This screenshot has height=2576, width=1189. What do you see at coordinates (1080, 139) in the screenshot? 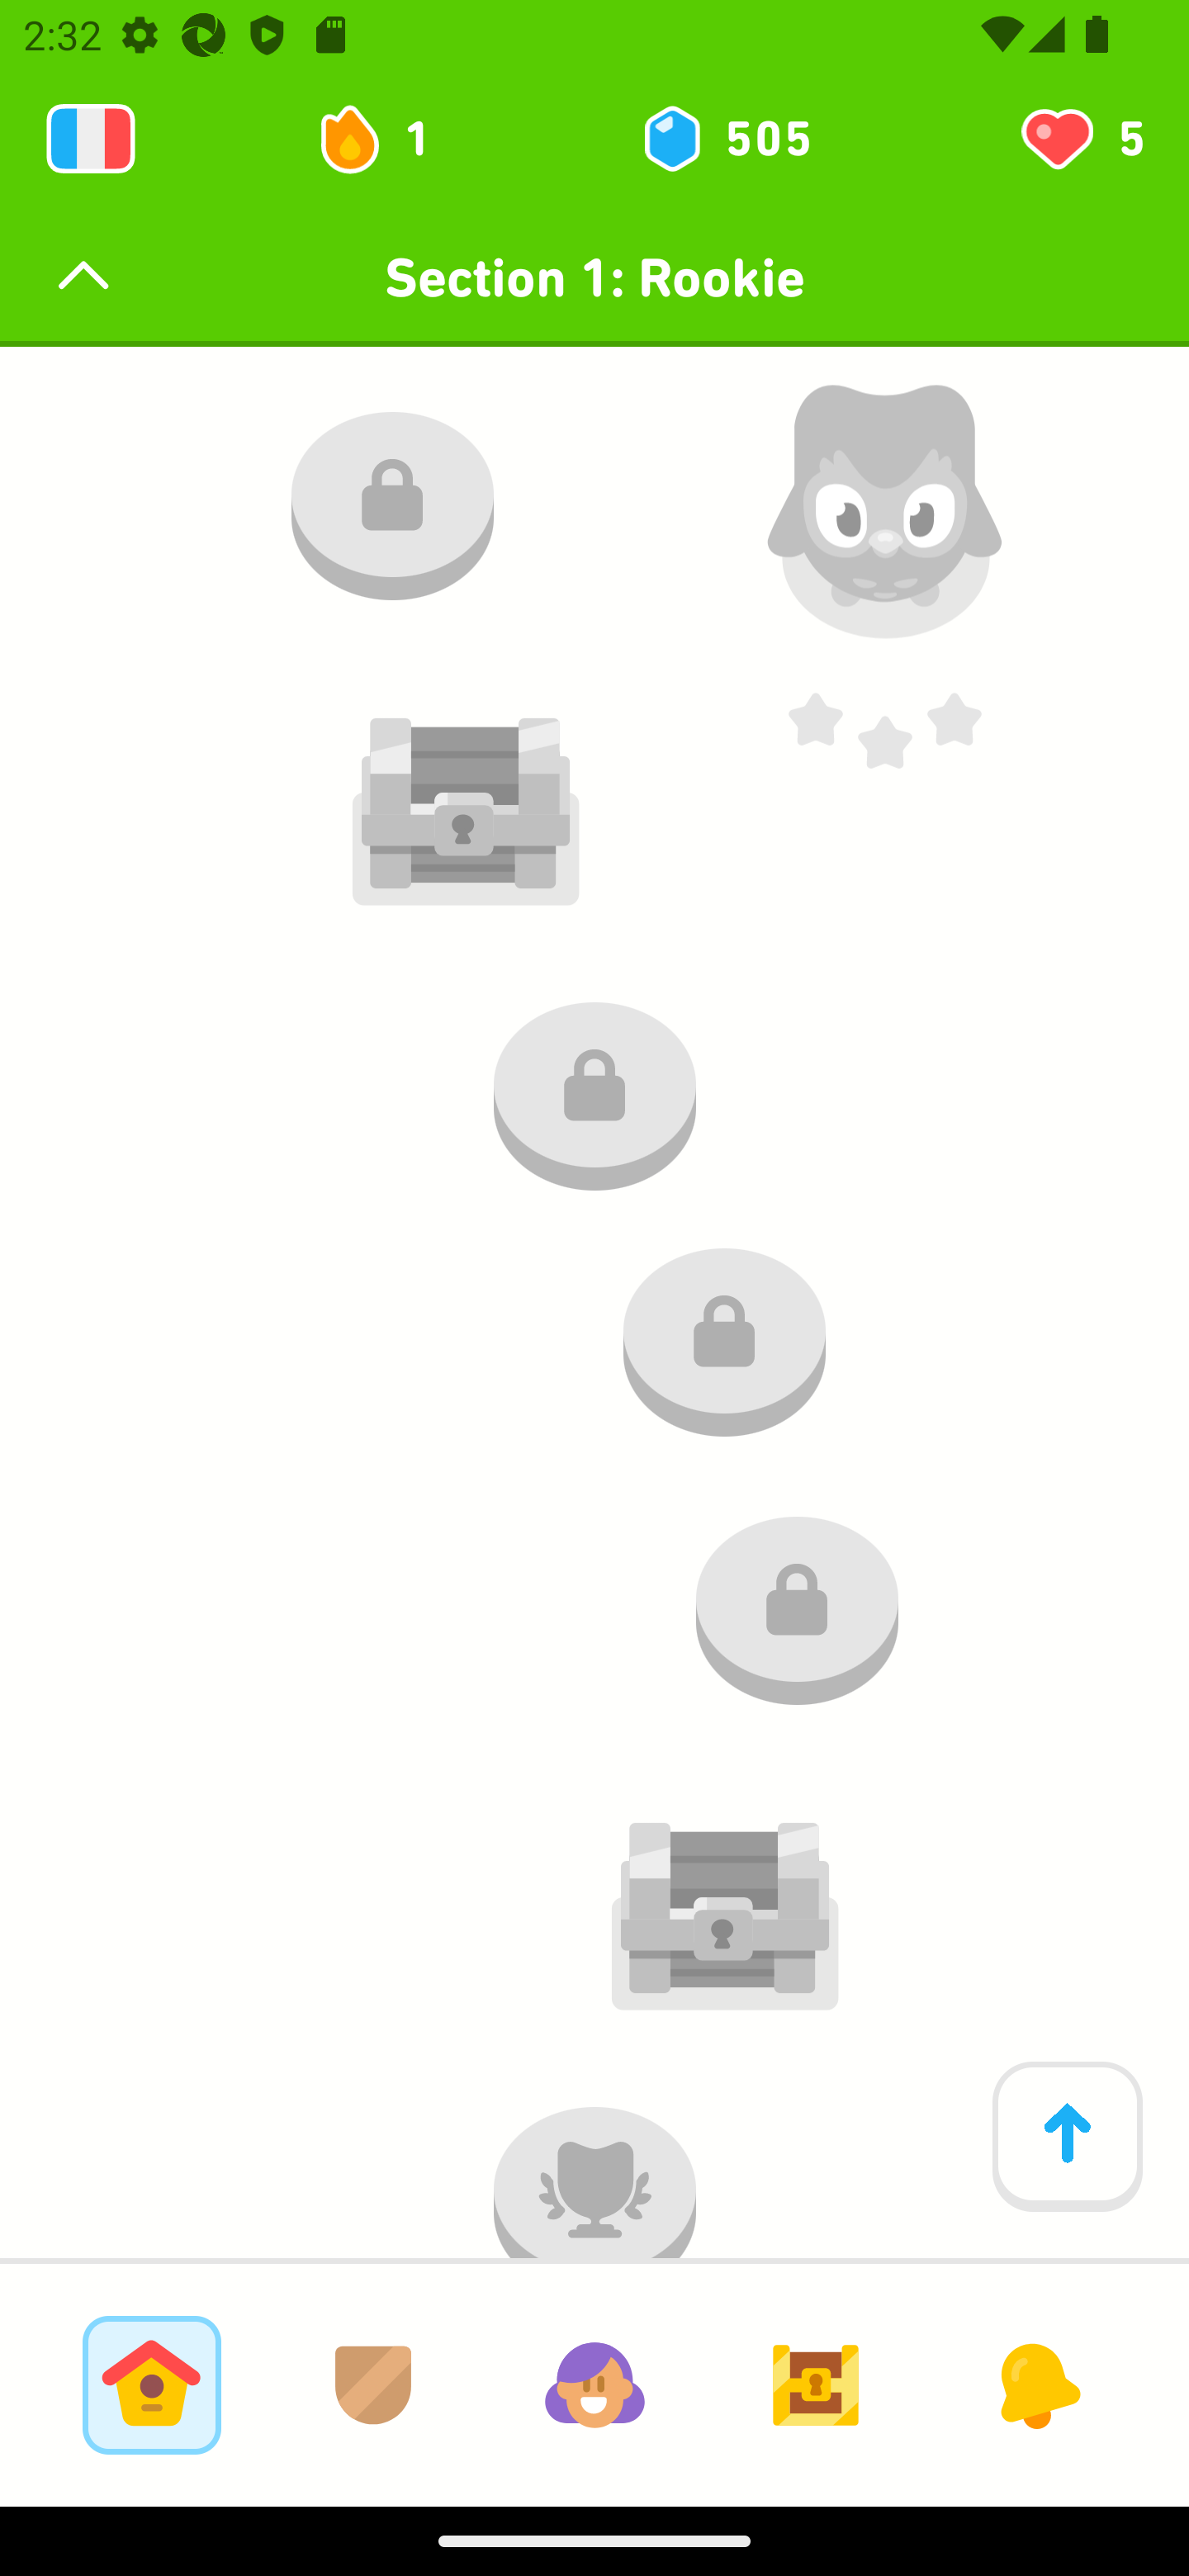
I see `You have 5 hearts left 5` at bounding box center [1080, 139].